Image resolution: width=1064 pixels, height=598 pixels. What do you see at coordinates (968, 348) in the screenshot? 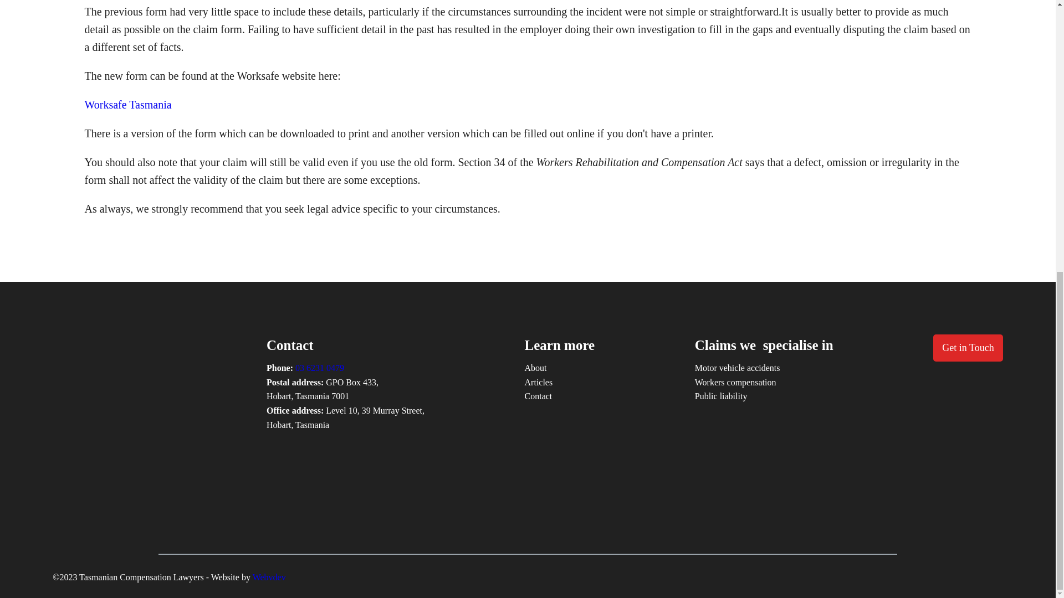
I see `Get in Touch` at bounding box center [968, 348].